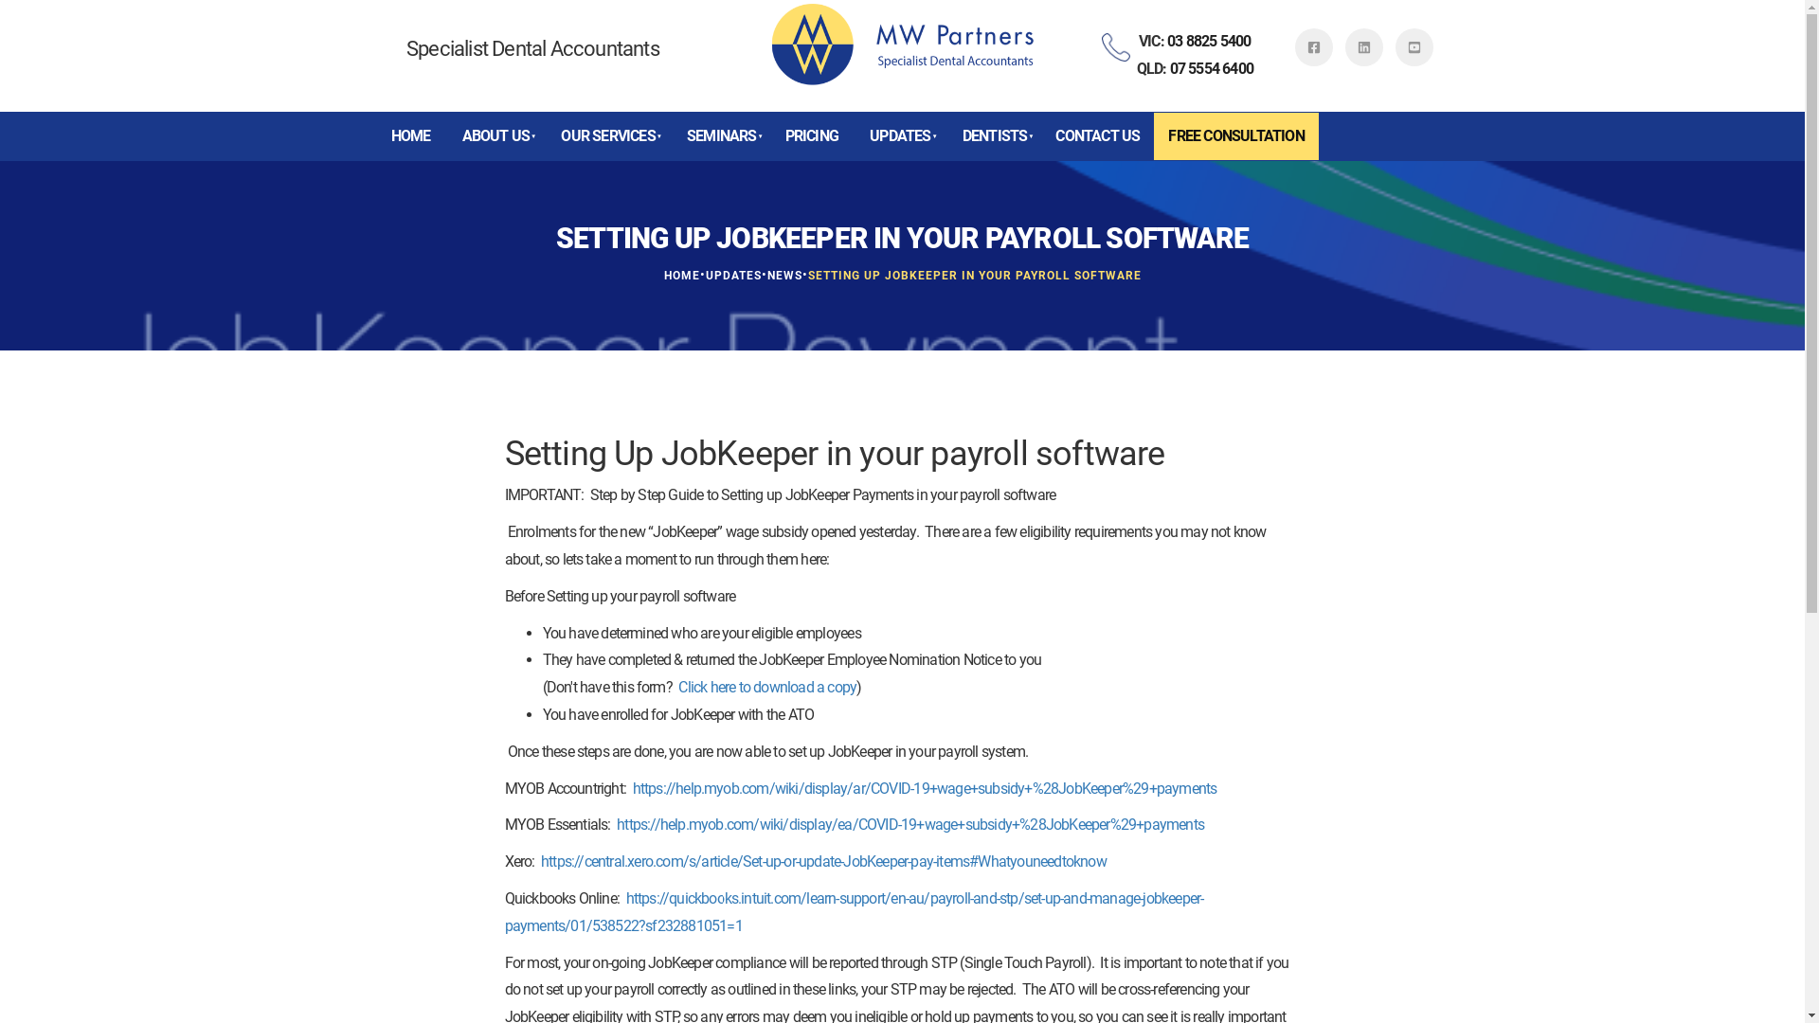 The width and height of the screenshot is (1819, 1023). What do you see at coordinates (1235, 136) in the screenshot?
I see `FREE CONSULTATION` at bounding box center [1235, 136].